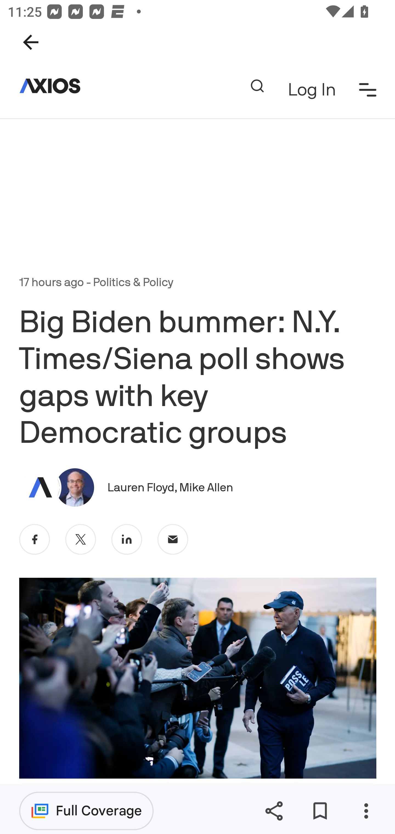  What do you see at coordinates (207, 487) in the screenshot?
I see `Mike Allen` at bounding box center [207, 487].